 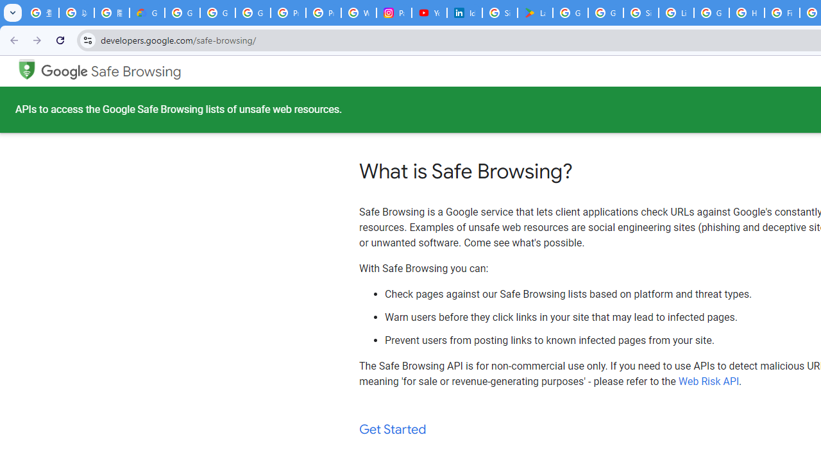 What do you see at coordinates (709, 381) in the screenshot?
I see `Web Risk API` at bounding box center [709, 381].